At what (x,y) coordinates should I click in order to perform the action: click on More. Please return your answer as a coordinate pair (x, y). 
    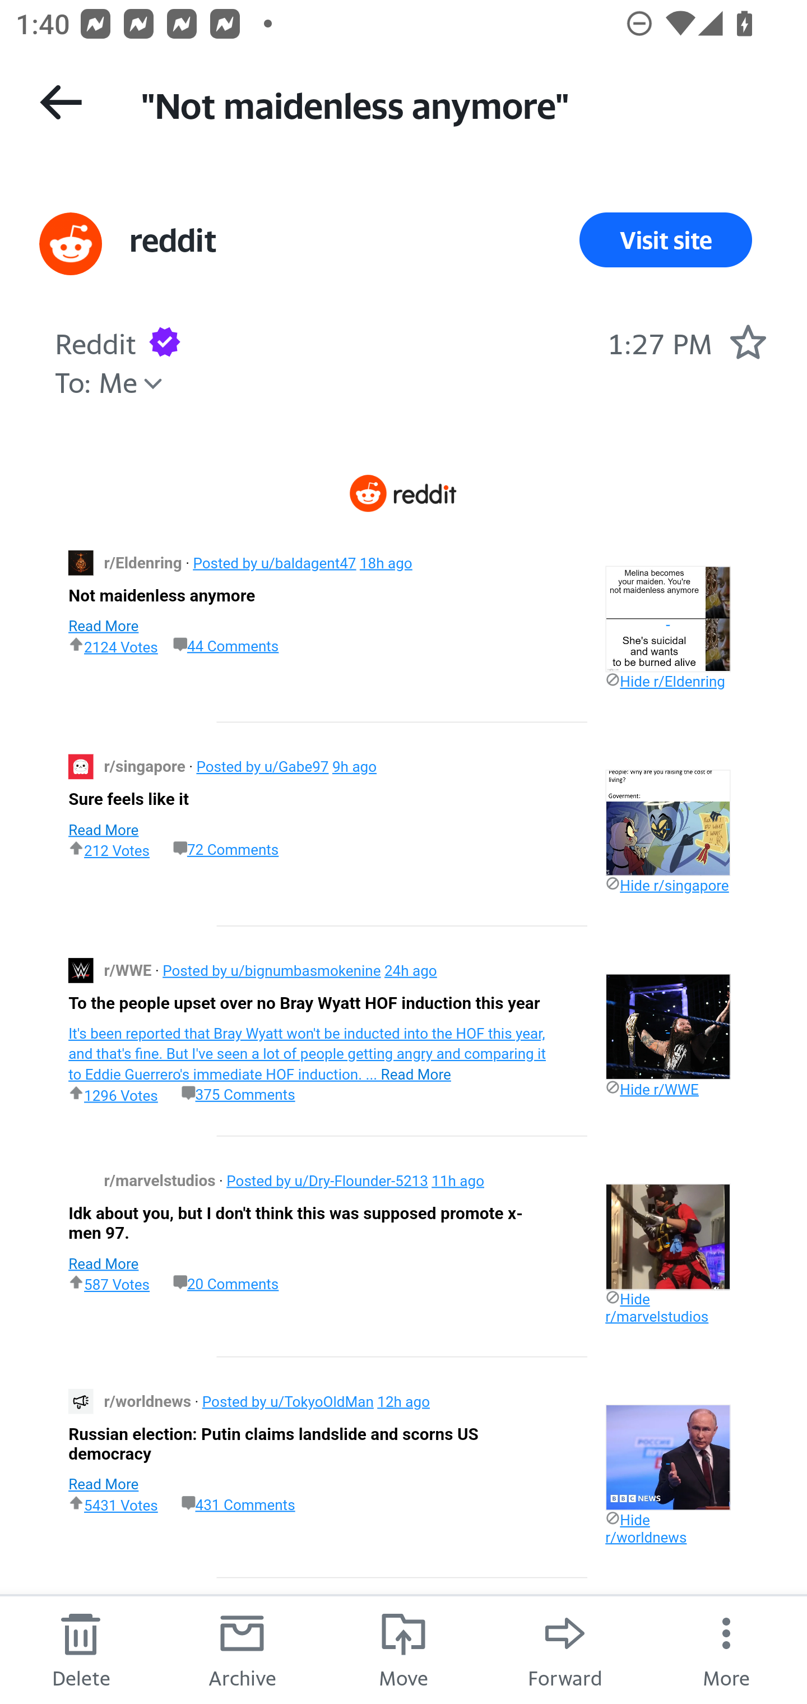
    Looking at the image, I should click on (726, 1649).